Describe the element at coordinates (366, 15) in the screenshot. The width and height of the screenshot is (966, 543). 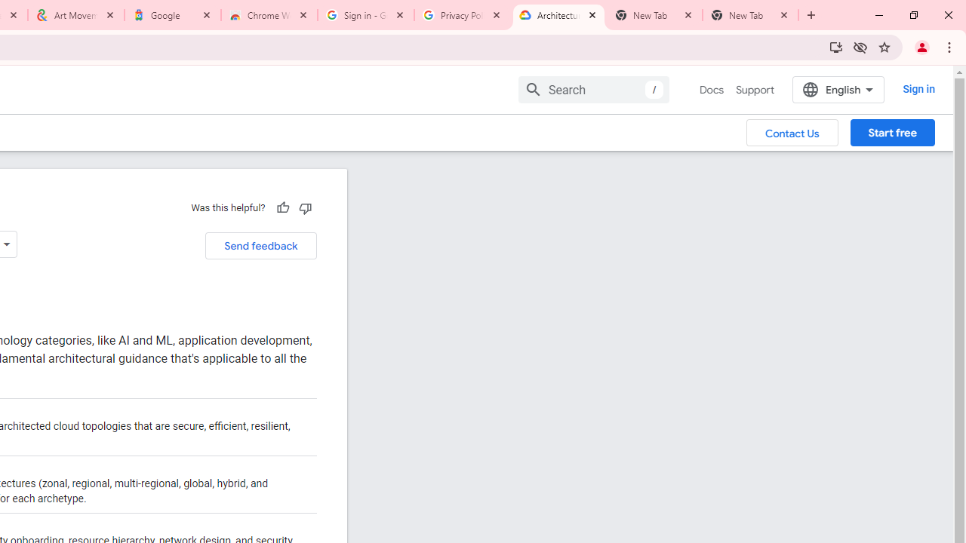
I see `Sign in - Google Accounts` at that location.